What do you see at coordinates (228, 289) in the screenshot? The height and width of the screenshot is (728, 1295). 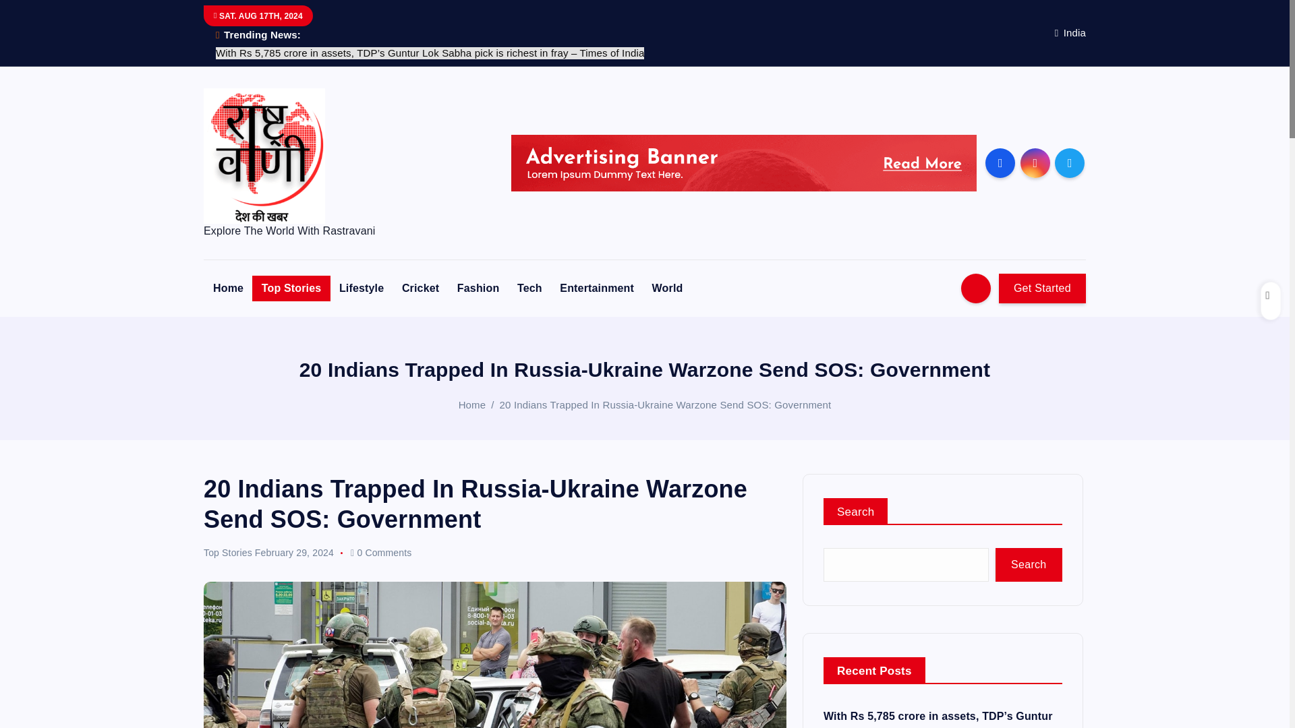 I see `Home` at bounding box center [228, 289].